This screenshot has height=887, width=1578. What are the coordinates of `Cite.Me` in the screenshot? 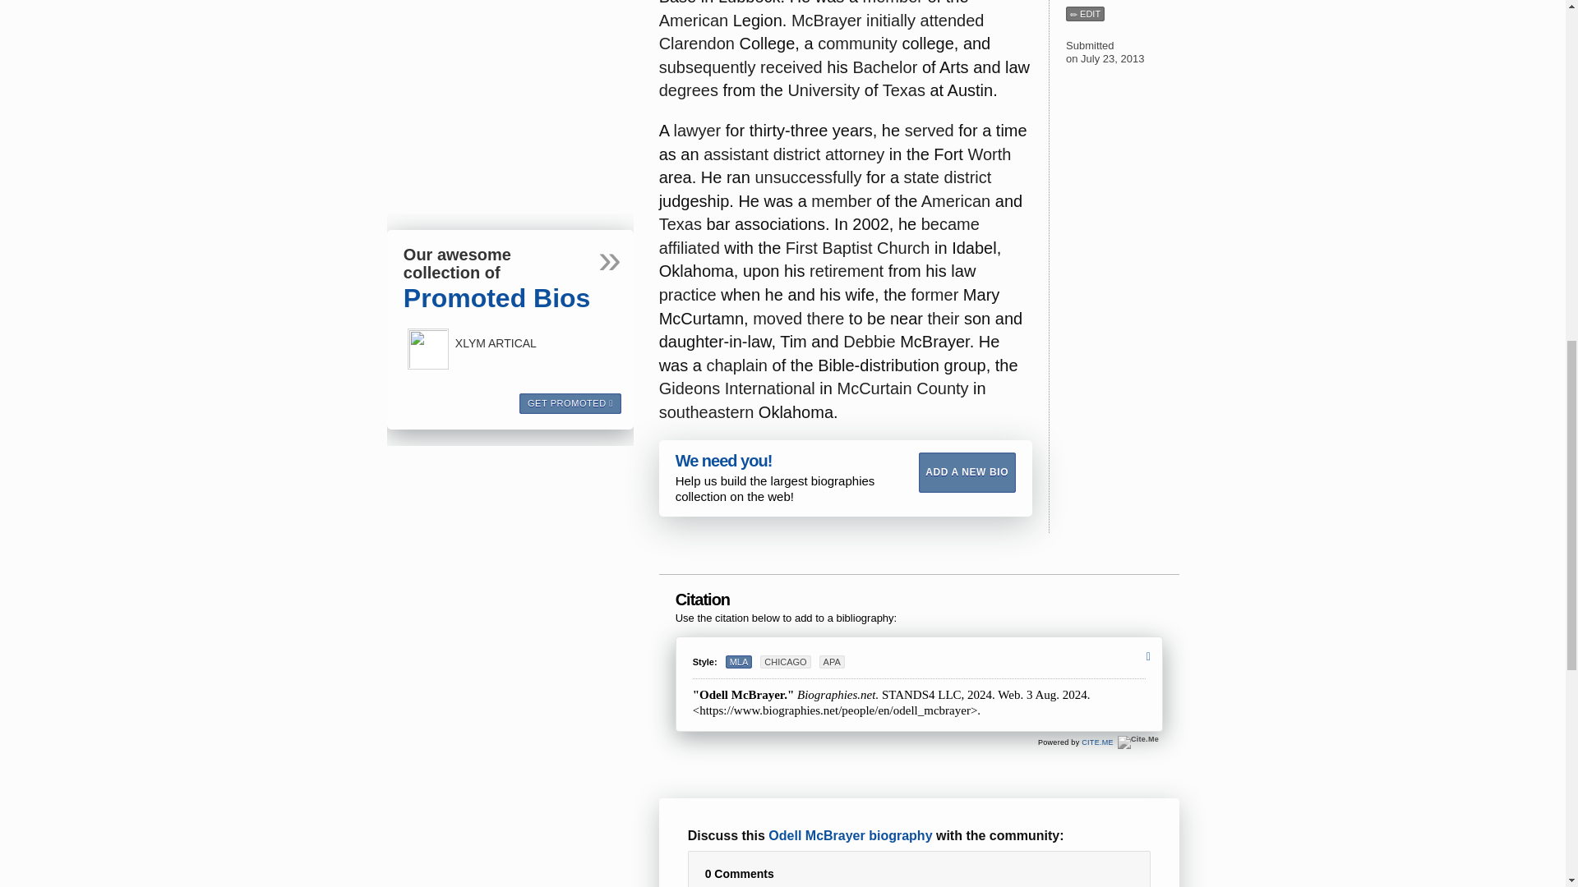 It's located at (1137, 742).